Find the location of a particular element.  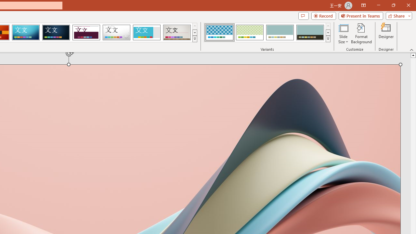

Class: NetUIImage is located at coordinates (328, 39).